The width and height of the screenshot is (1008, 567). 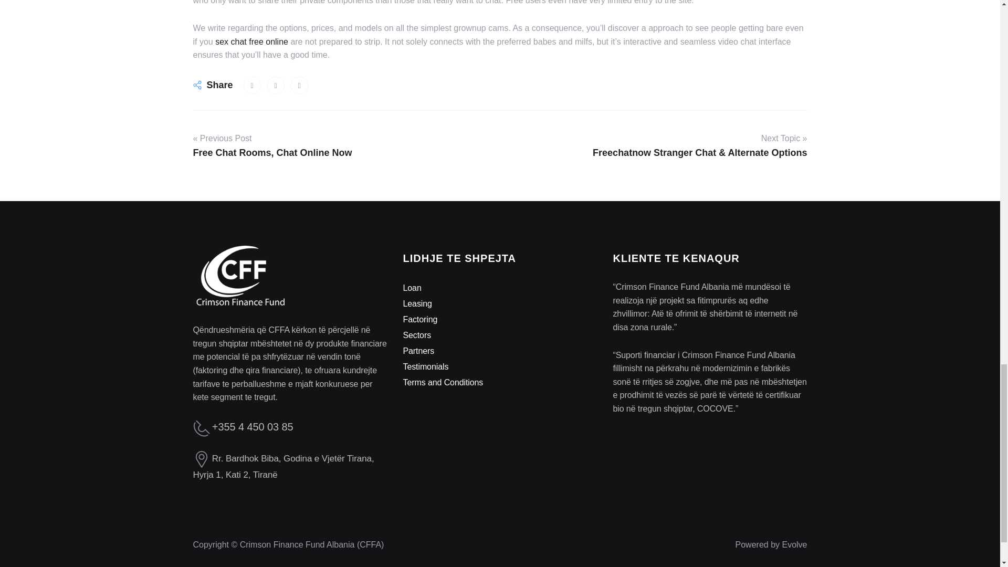 What do you see at coordinates (252, 85) in the screenshot?
I see `Sexchat` at bounding box center [252, 85].